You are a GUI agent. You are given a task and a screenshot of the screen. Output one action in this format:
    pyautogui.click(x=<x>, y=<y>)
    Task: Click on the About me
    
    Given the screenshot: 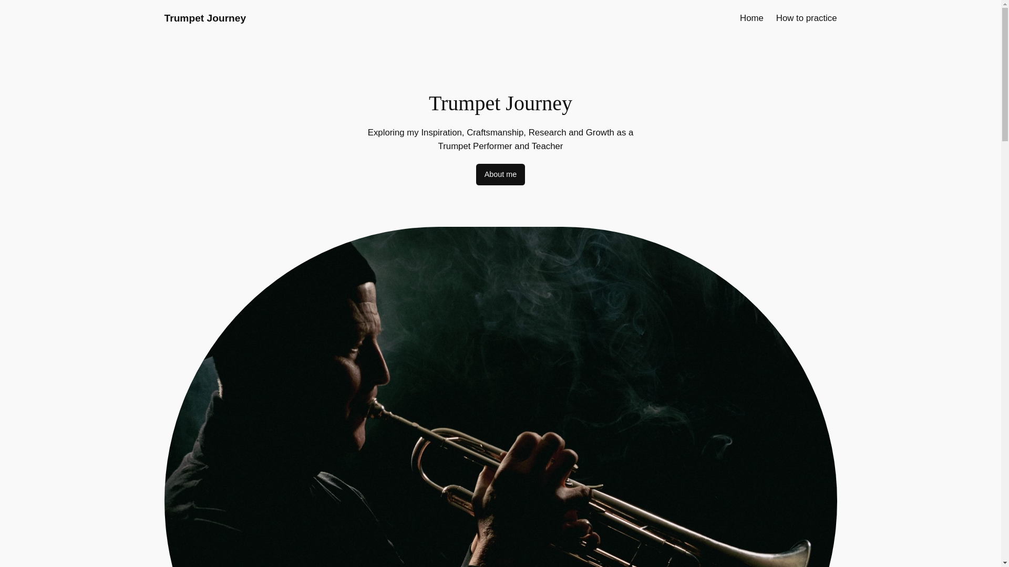 What is the action you would take?
    pyautogui.click(x=501, y=175)
    